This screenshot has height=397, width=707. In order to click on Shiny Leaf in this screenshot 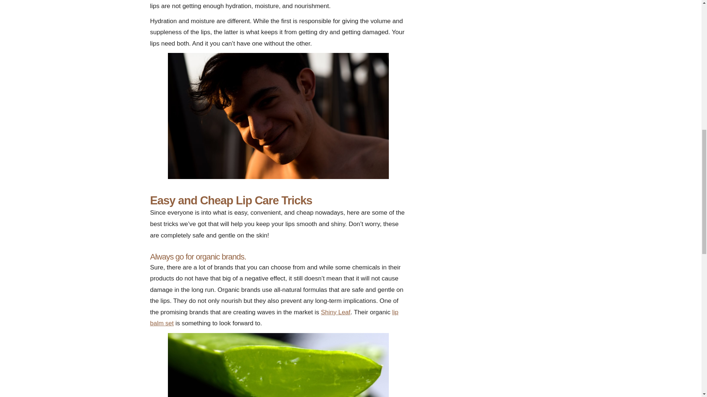, I will do `click(335, 312)`.